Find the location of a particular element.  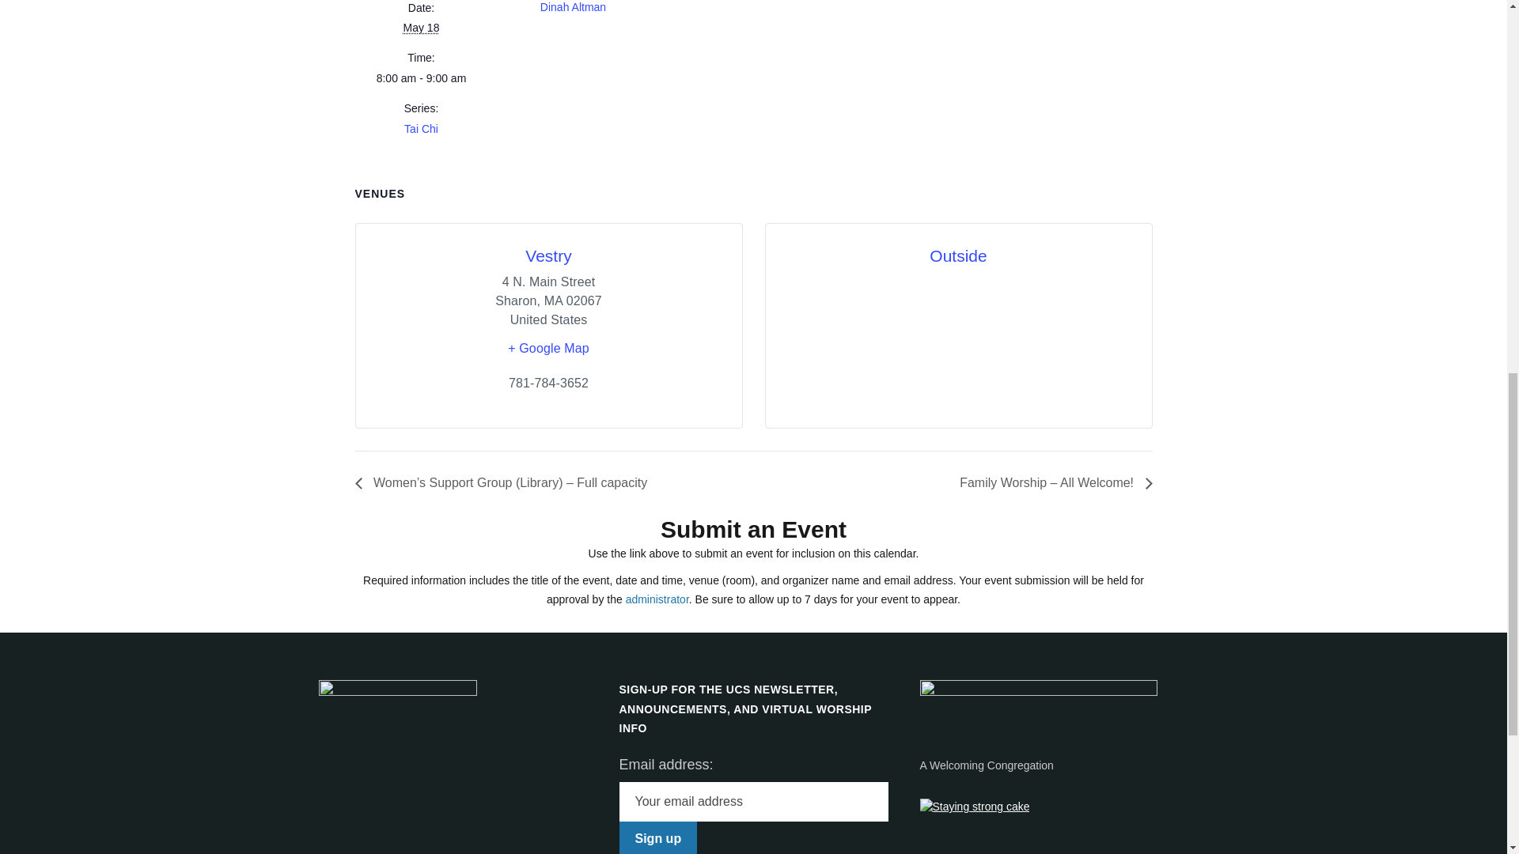

2024-05-18 is located at coordinates (421, 78).